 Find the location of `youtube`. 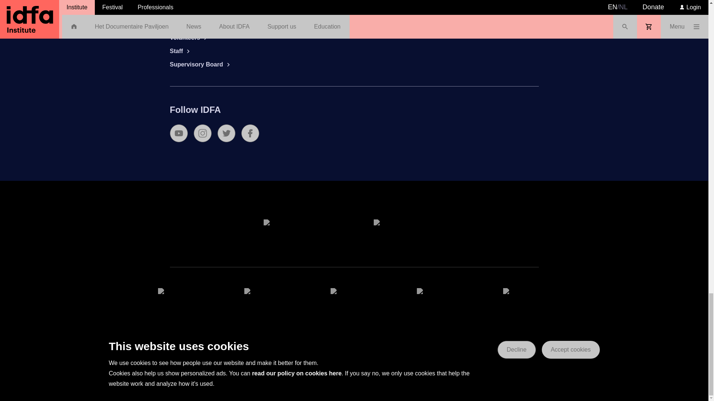

youtube is located at coordinates (178, 133).